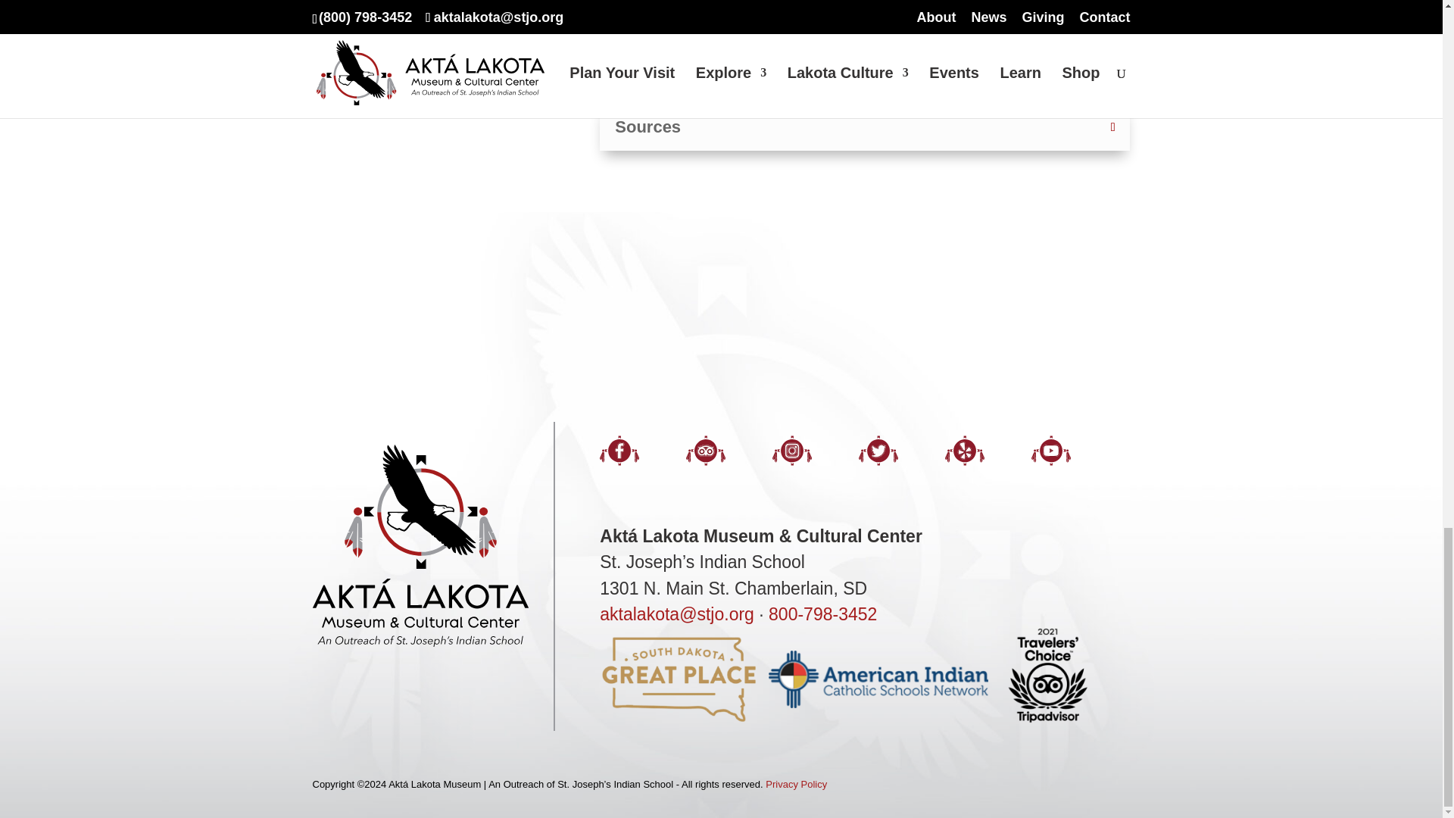 This screenshot has width=1454, height=818. Describe the element at coordinates (1067, 458) in the screenshot. I see `Follow on Youtube` at that location.